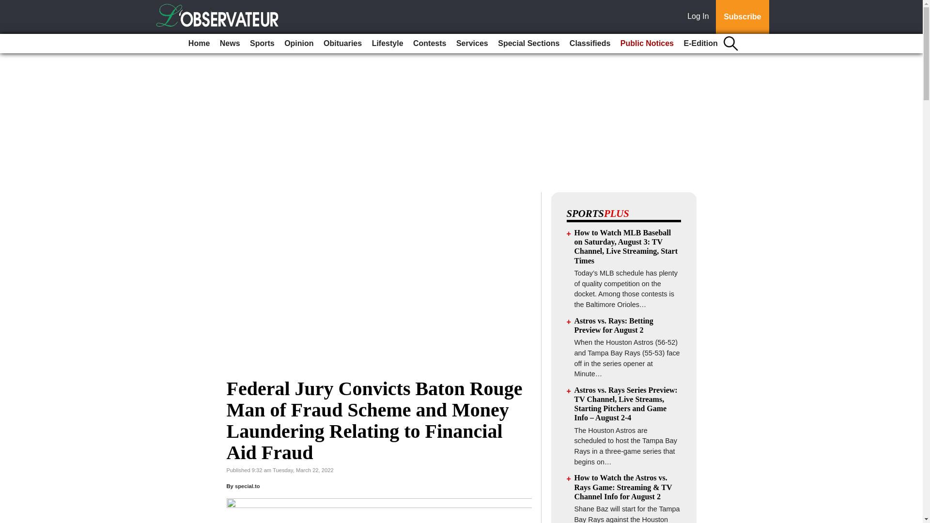 The image size is (930, 523). I want to click on News, so click(230, 44).